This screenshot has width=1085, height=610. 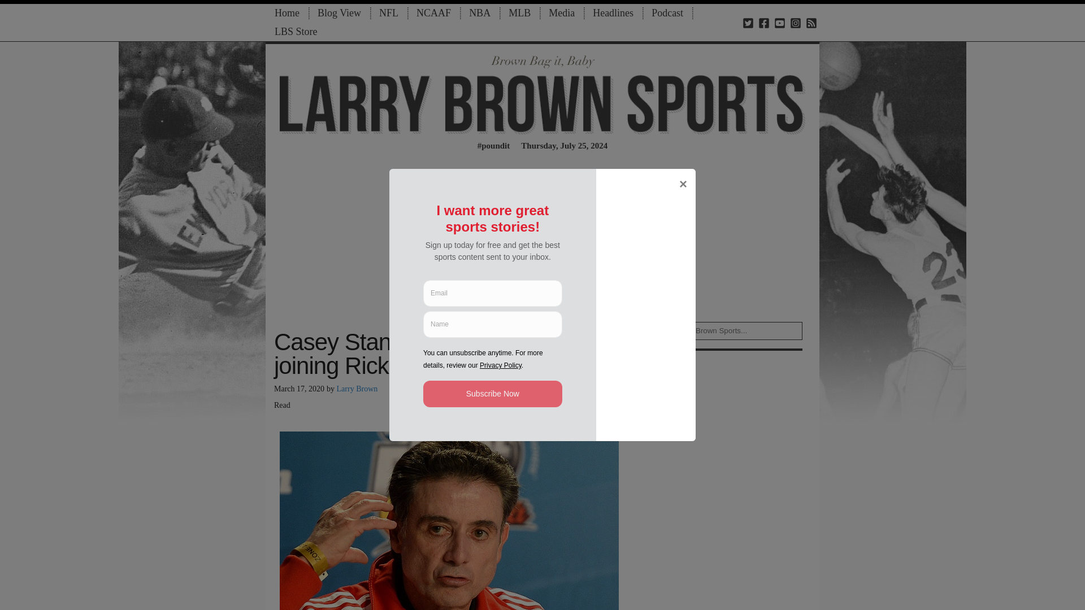 What do you see at coordinates (748, 23) in the screenshot?
I see `View Larry Brown Sports Twitter` at bounding box center [748, 23].